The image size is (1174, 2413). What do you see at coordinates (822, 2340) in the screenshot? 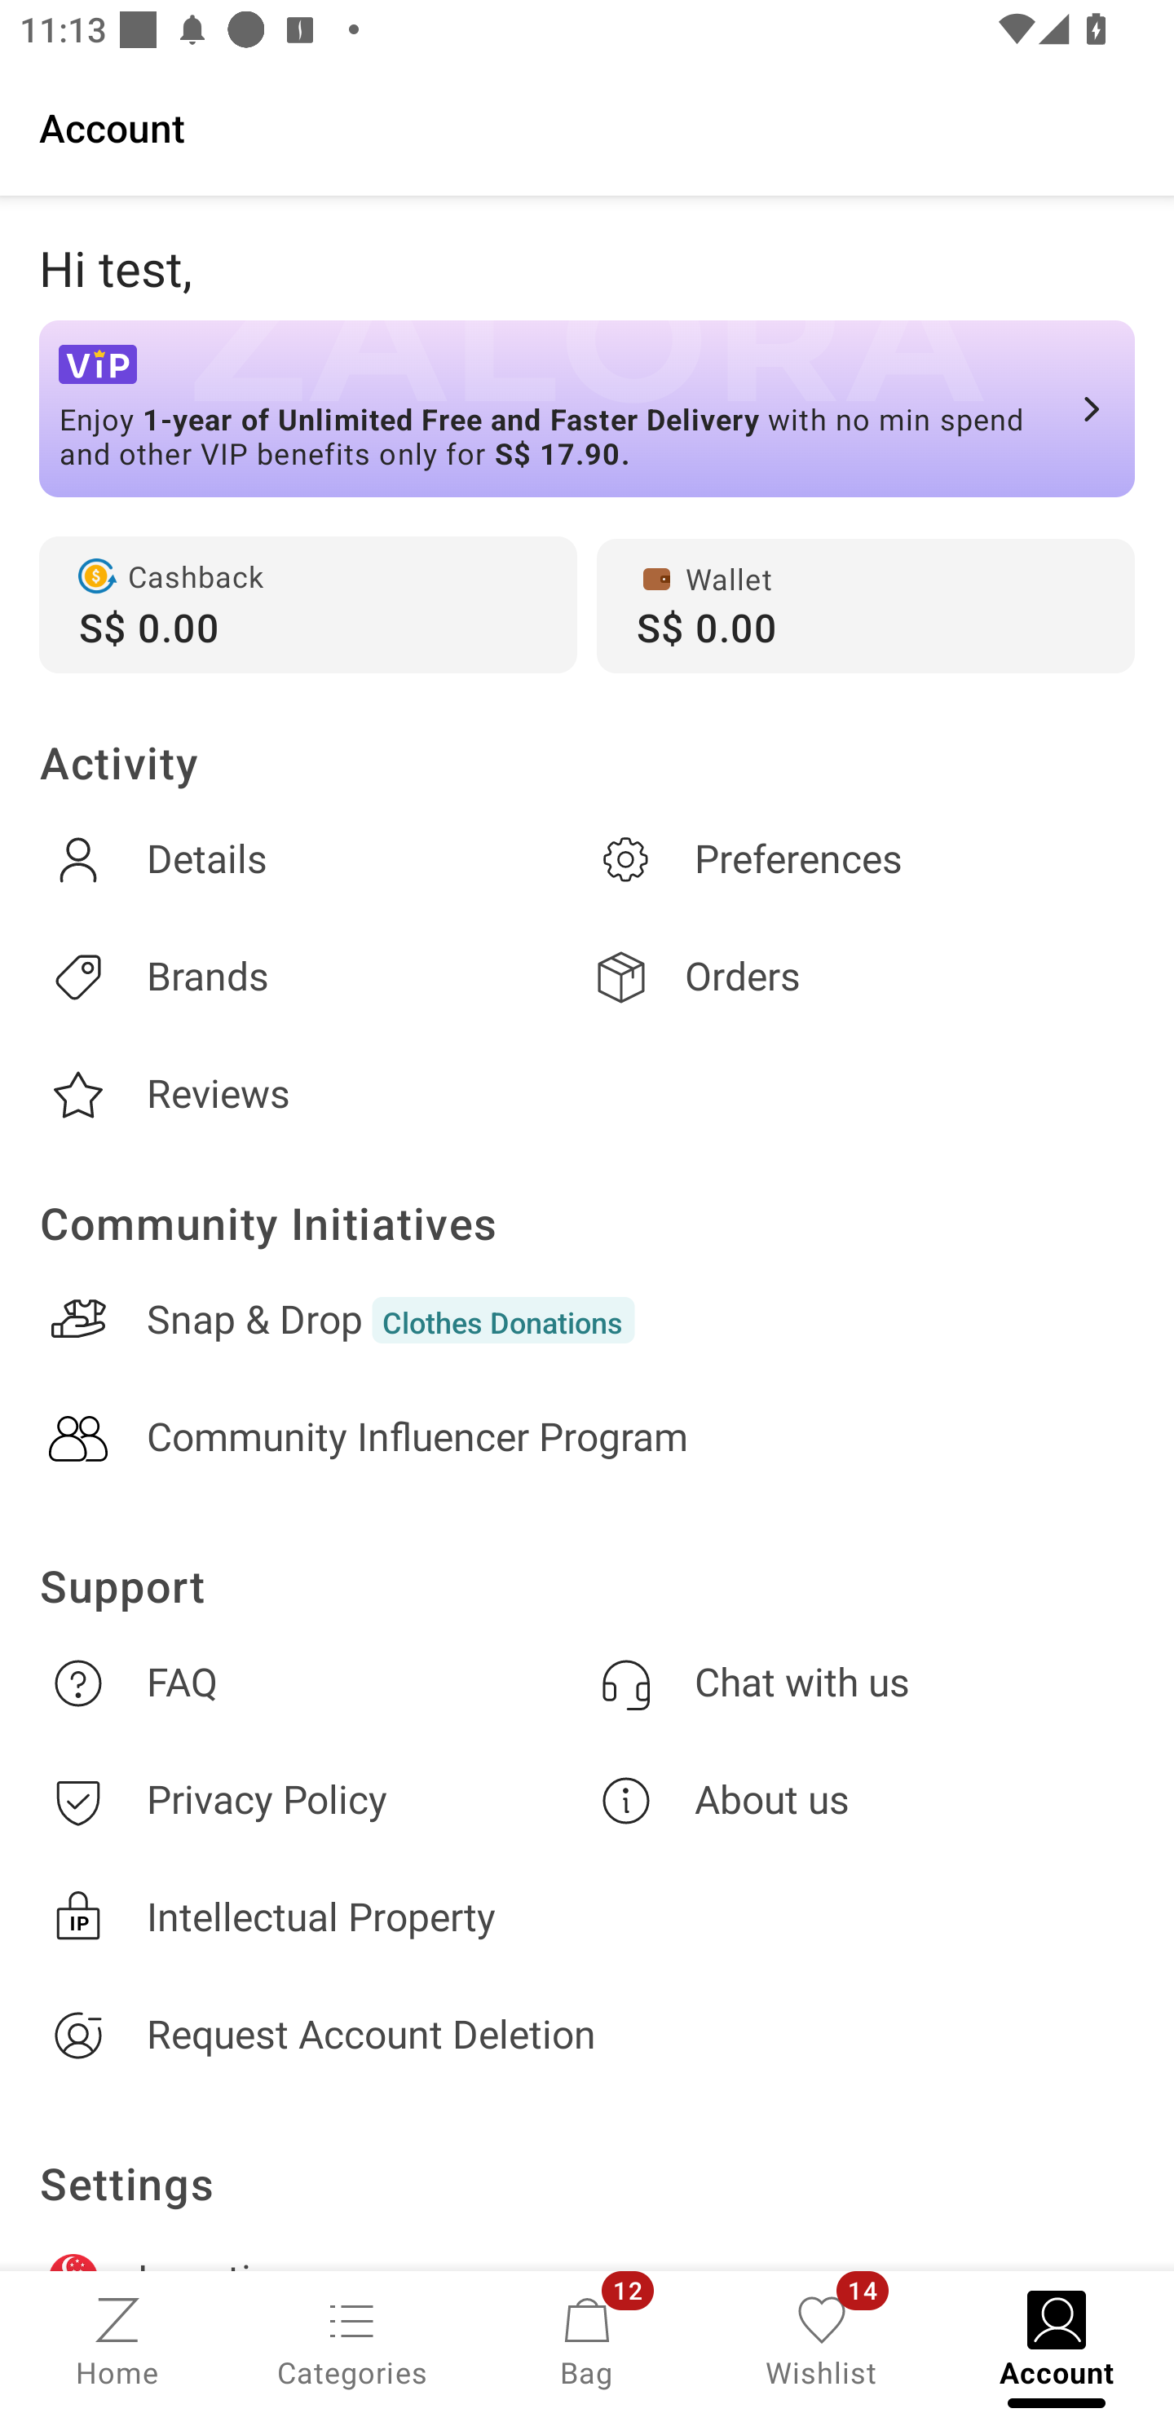
I see `Wishlist, 14 new notifications Wishlist` at bounding box center [822, 2340].